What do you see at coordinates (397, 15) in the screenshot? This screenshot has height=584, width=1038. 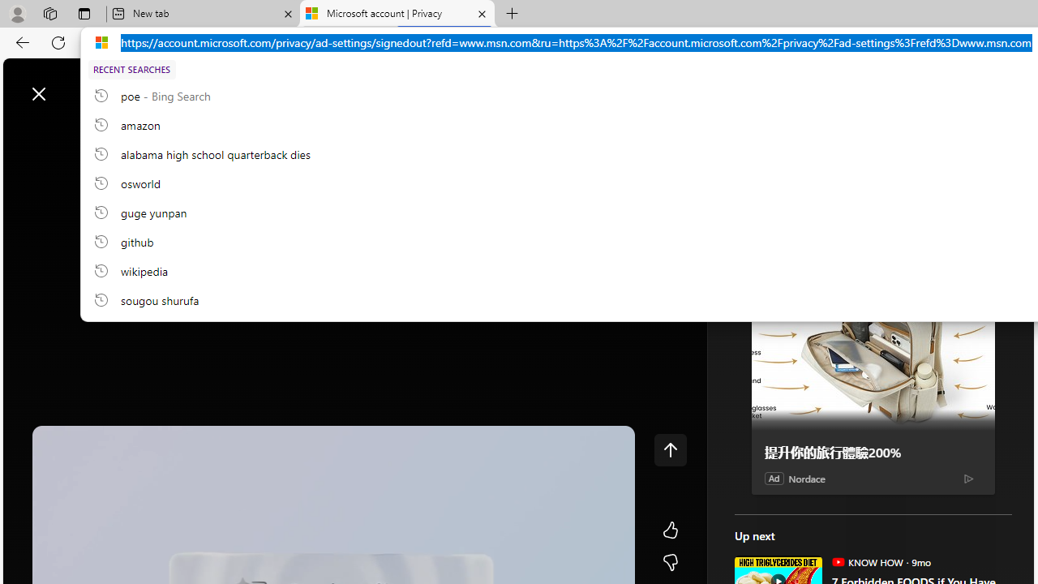 I see `Microsoft account | Privacy` at bounding box center [397, 15].